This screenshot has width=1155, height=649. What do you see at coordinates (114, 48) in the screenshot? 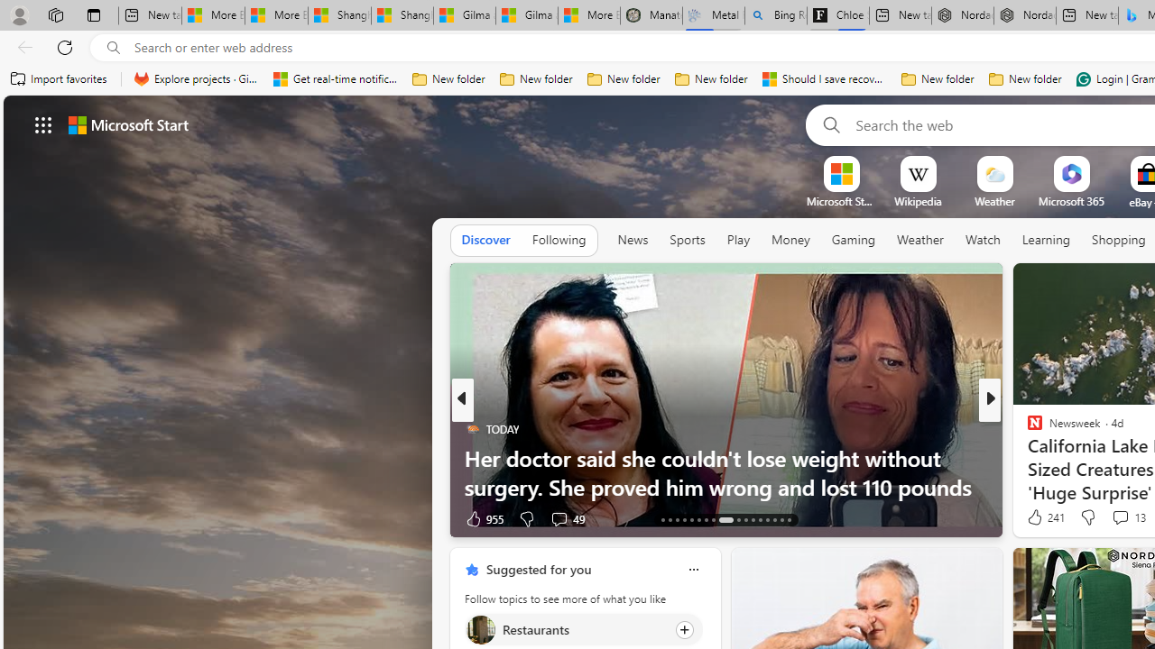
I see `Search icon` at bounding box center [114, 48].